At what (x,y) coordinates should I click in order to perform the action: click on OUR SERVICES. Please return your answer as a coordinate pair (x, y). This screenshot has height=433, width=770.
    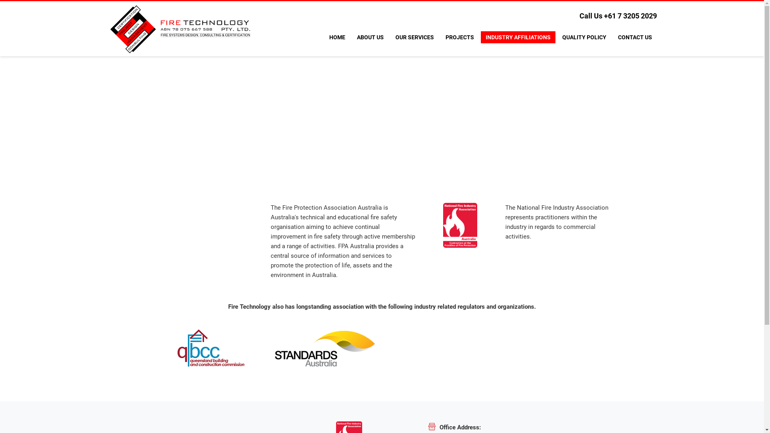
    Looking at the image, I should click on (415, 37).